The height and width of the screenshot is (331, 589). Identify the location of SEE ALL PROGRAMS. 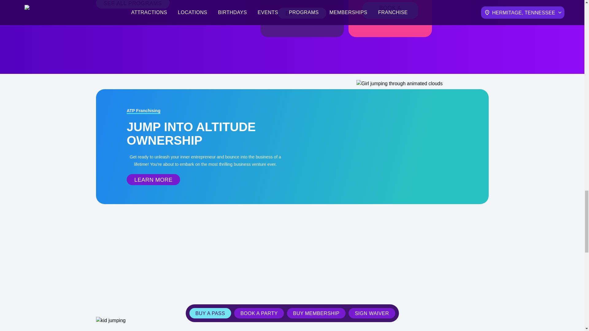
(133, 4).